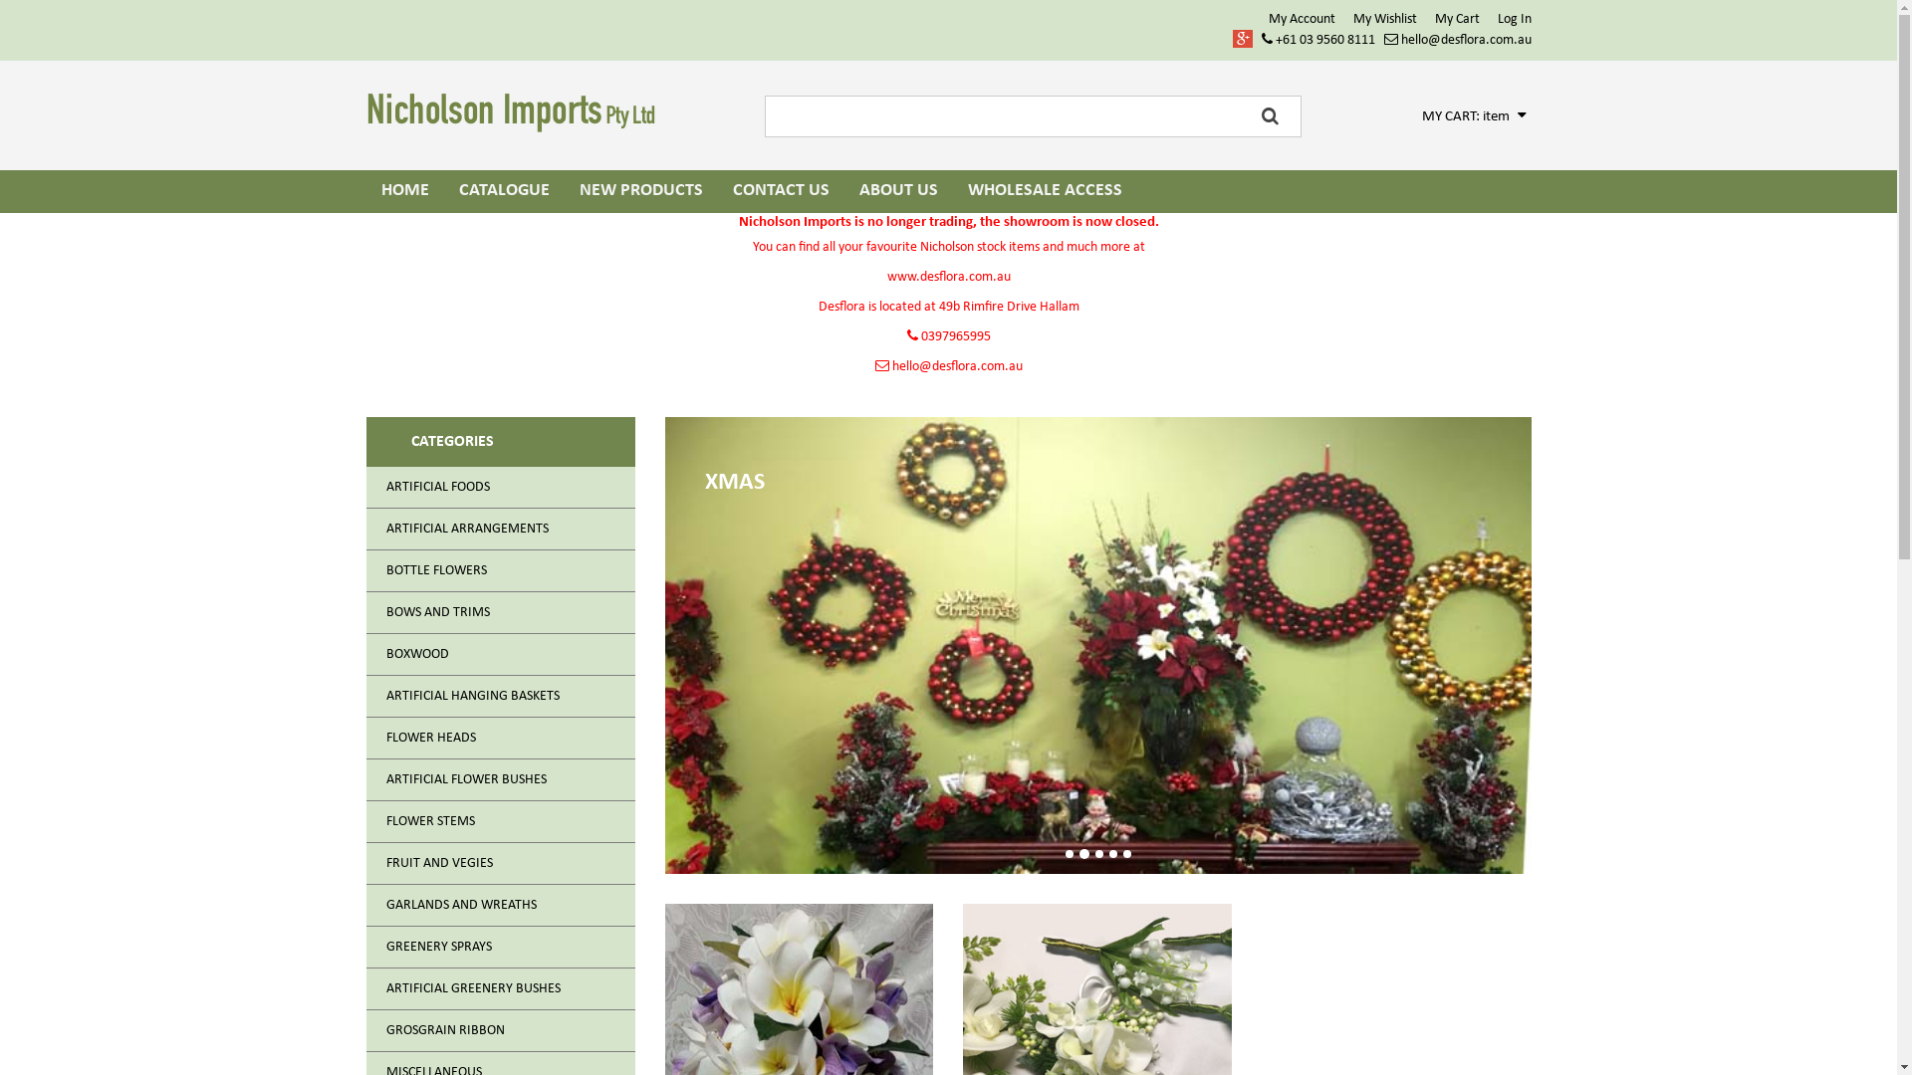 The width and height of the screenshot is (1912, 1075). I want to click on CATALOGUE, so click(504, 191).